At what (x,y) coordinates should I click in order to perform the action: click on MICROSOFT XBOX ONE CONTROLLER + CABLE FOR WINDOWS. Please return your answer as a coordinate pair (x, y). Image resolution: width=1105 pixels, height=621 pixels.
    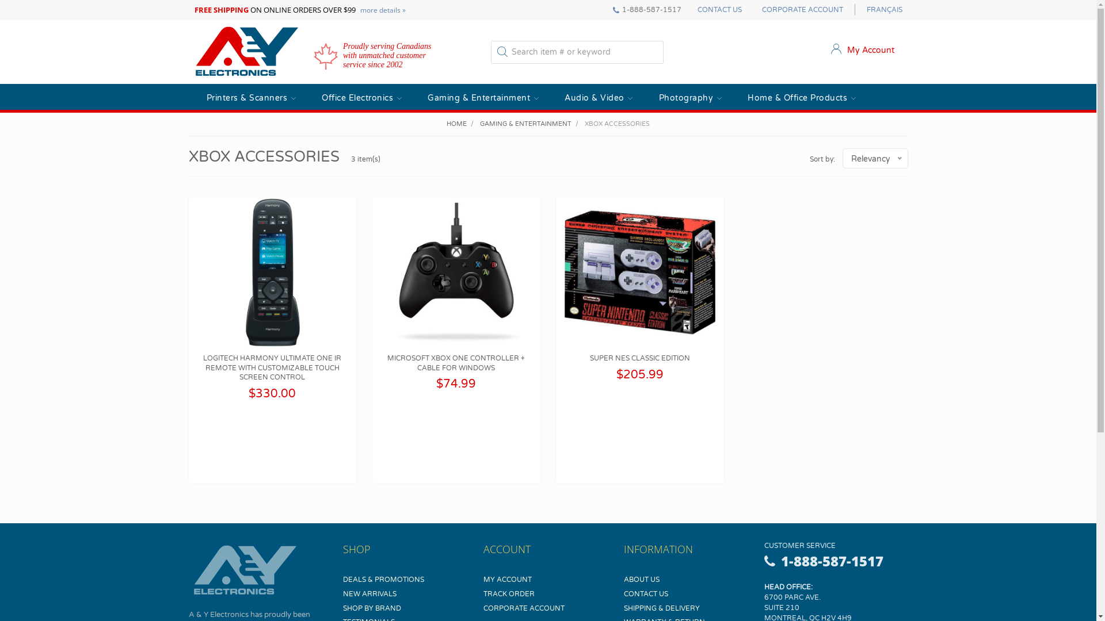
    Looking at the image, I should click on (456, 363).